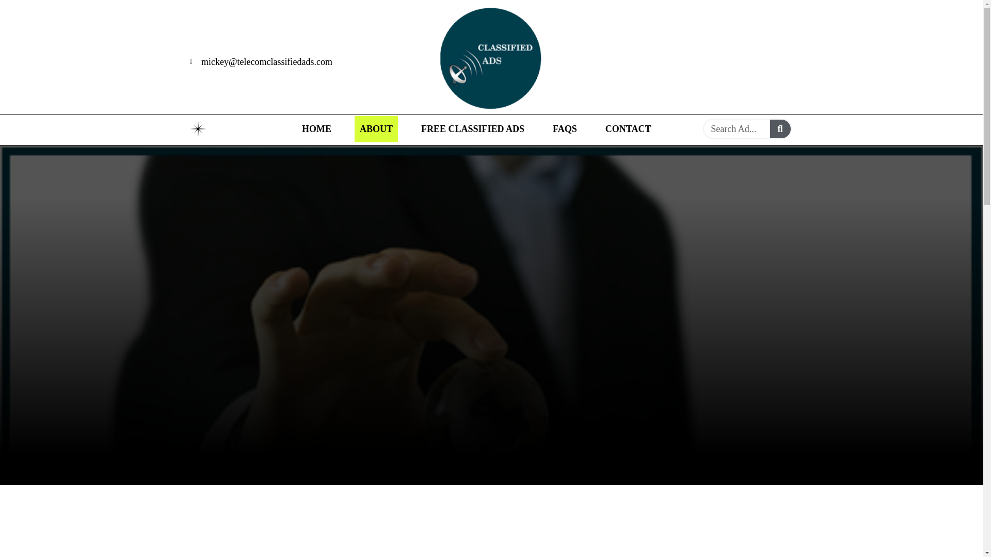 The image size is (991, 557). Describe the element at coordinates (780, 129) in the screenshot. I see `Search` at that location.